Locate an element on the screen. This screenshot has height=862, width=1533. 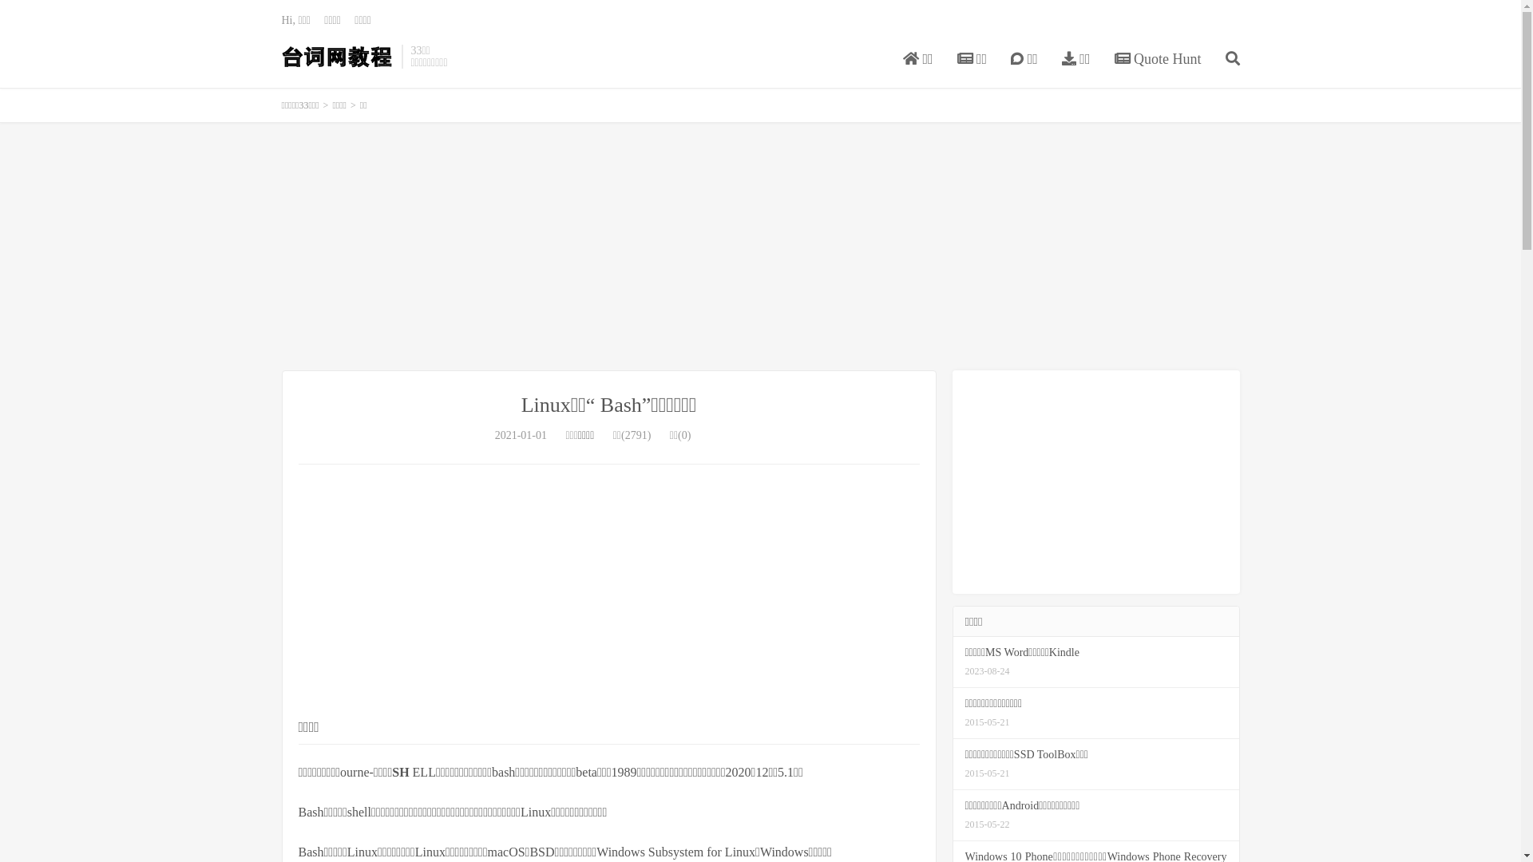
Advertisement is located at coordinates (609, 592).